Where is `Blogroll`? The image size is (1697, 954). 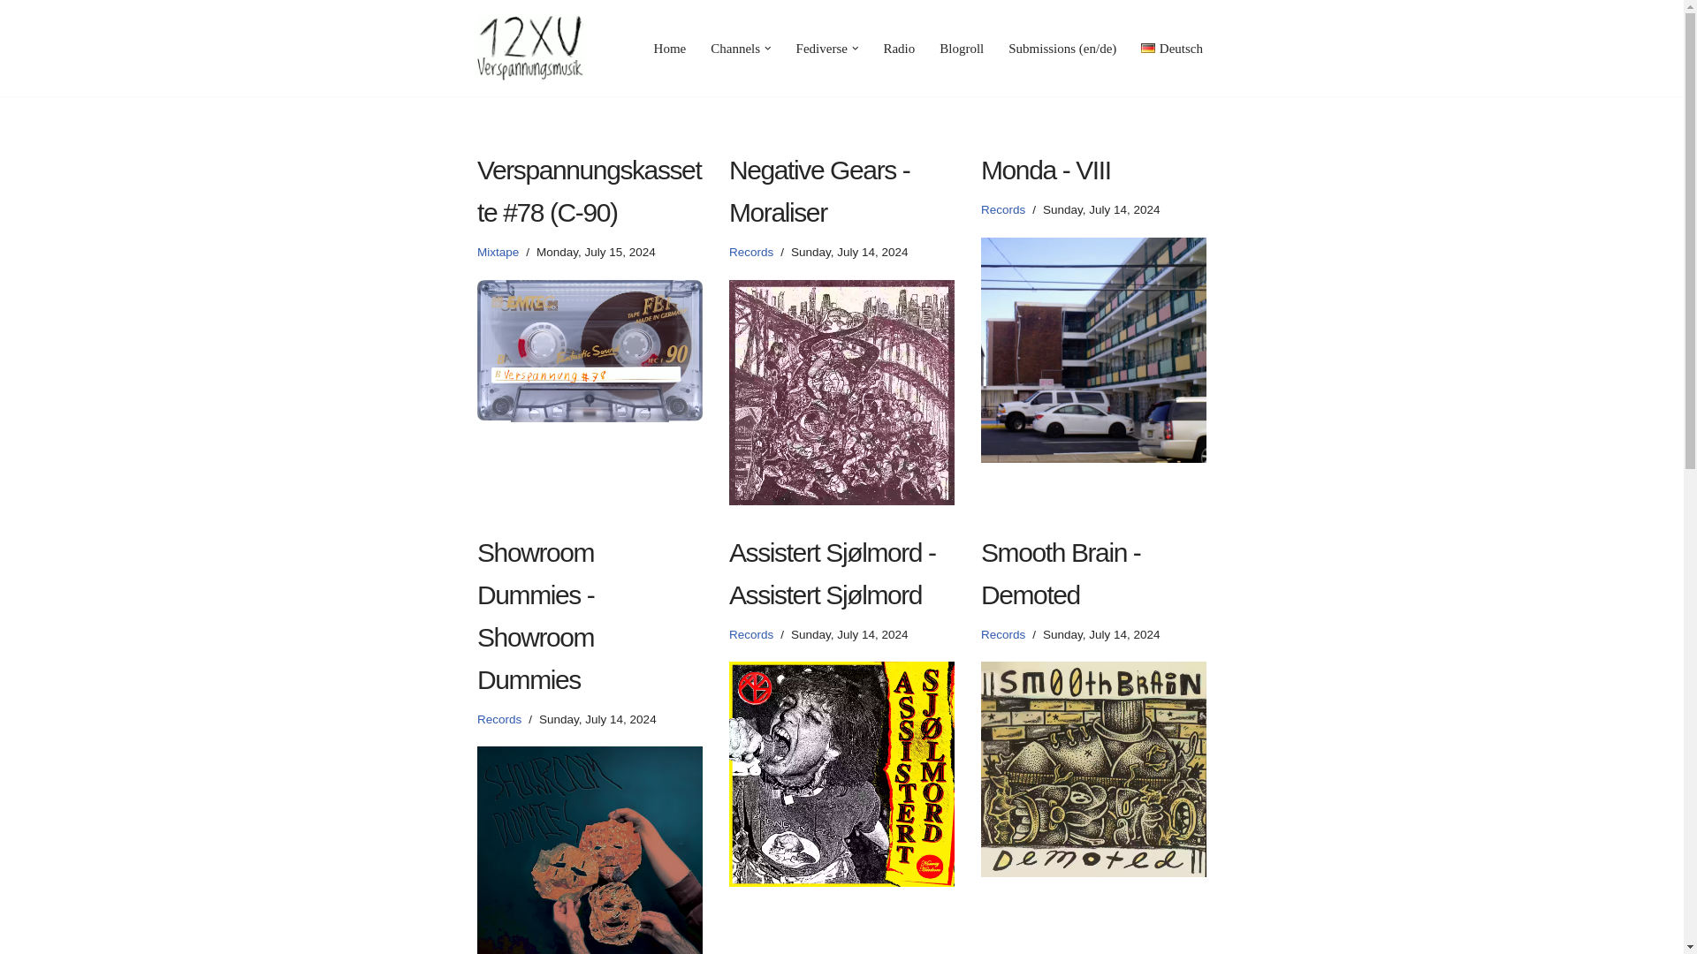
Blogroll is located at coordinates (962, 48).